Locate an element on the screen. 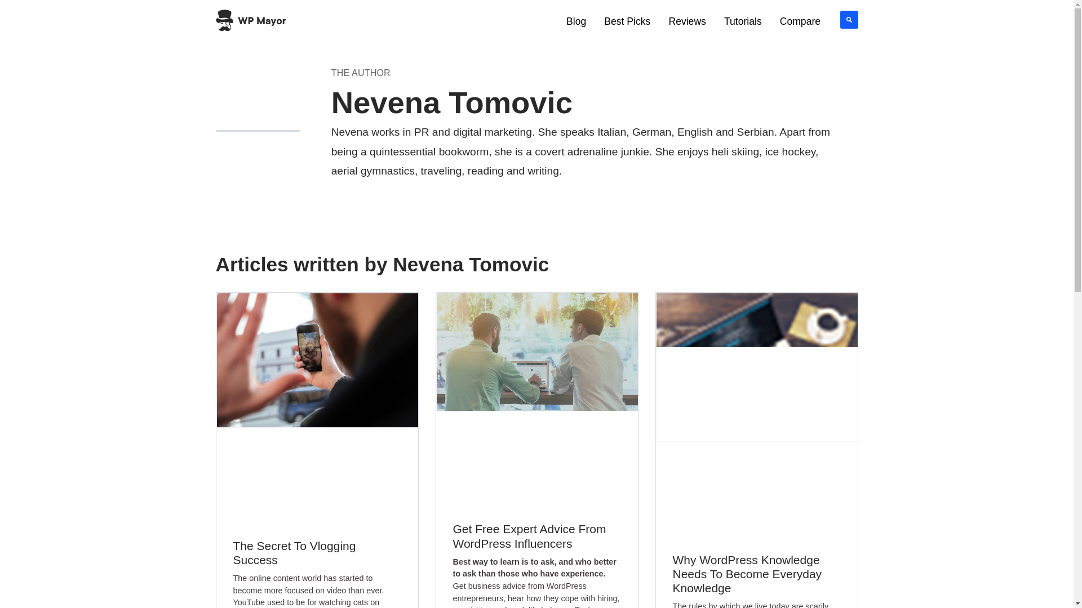  Why WordPress Knowledge Needs To Become Everyday Knowledge is located at coordinates (747, 574).